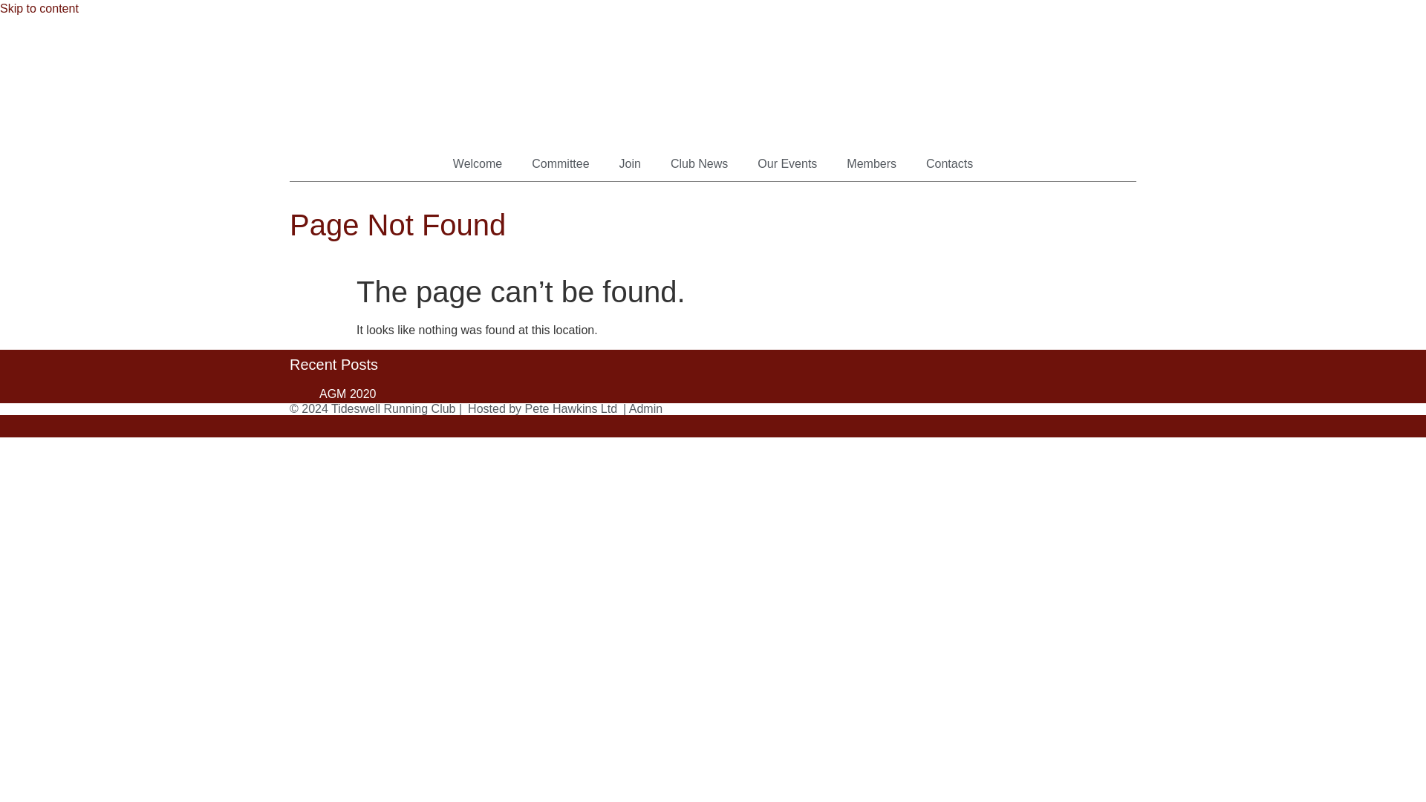 The width and height of the screenshot is (1426, 802). What do you see at coordinates (630, 163) in the screenshot?
I see `Join` at bounding box center [630, 163].